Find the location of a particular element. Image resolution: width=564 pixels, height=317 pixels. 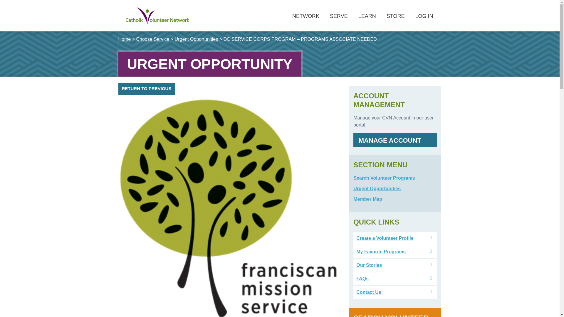

FAQs is located at coordinates (362, 278).